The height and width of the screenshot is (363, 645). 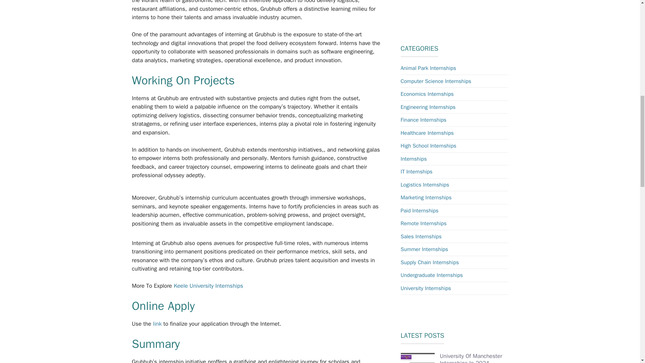 I want to click on Internships, so click(x=413, y=159).